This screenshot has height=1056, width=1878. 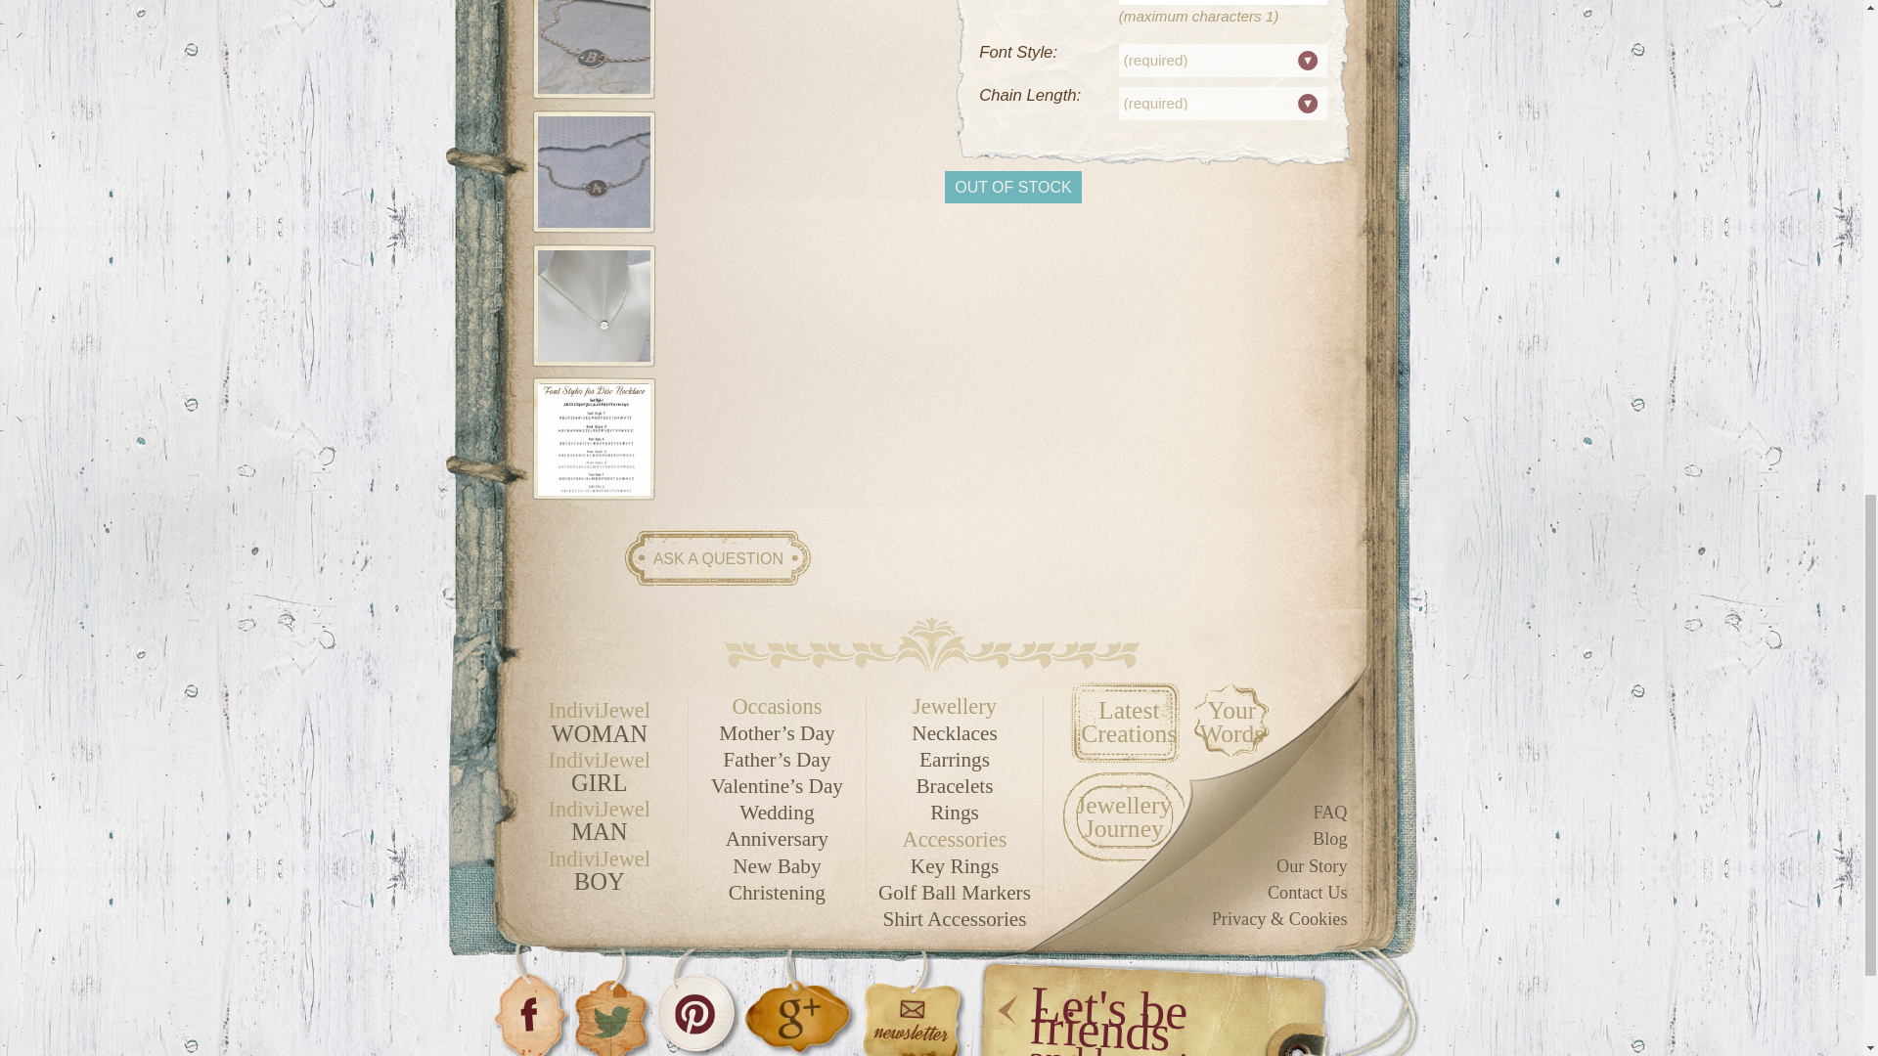 What do you see at coordinates (777, 839) in the screenshot?
I see `Anniversary` at bounding box center [777, 839].